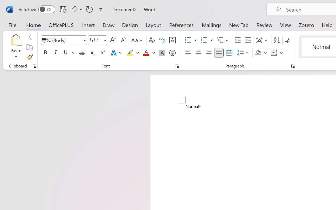 This screenshot has width=336, height=210. What do you see at coordinates (238, 40) in the screenshot?
I see `Decrease Indent` at bounding box center [238, 40].